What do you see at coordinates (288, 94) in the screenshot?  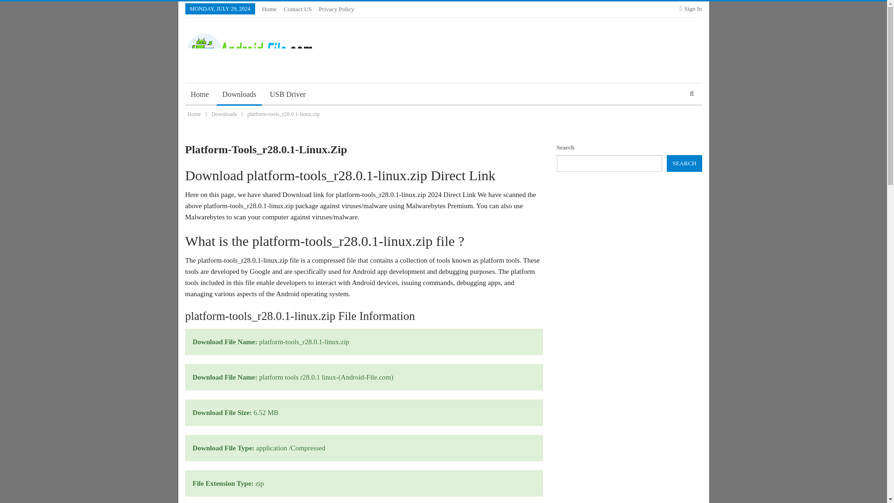 I see `USB Driver` at bounding box center [288, 94].